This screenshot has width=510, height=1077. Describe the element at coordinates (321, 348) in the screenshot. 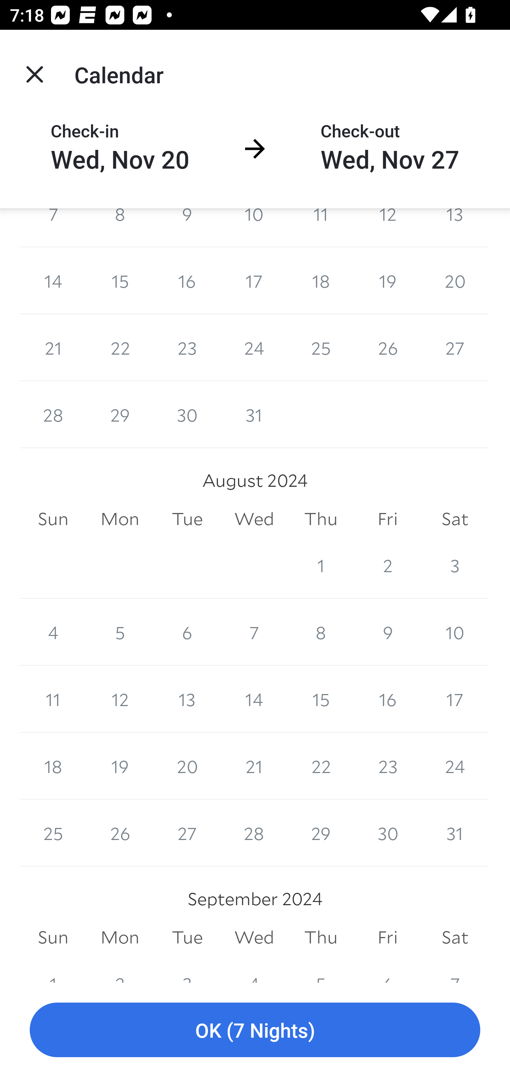

I see `25 25 July 2024` at that location.